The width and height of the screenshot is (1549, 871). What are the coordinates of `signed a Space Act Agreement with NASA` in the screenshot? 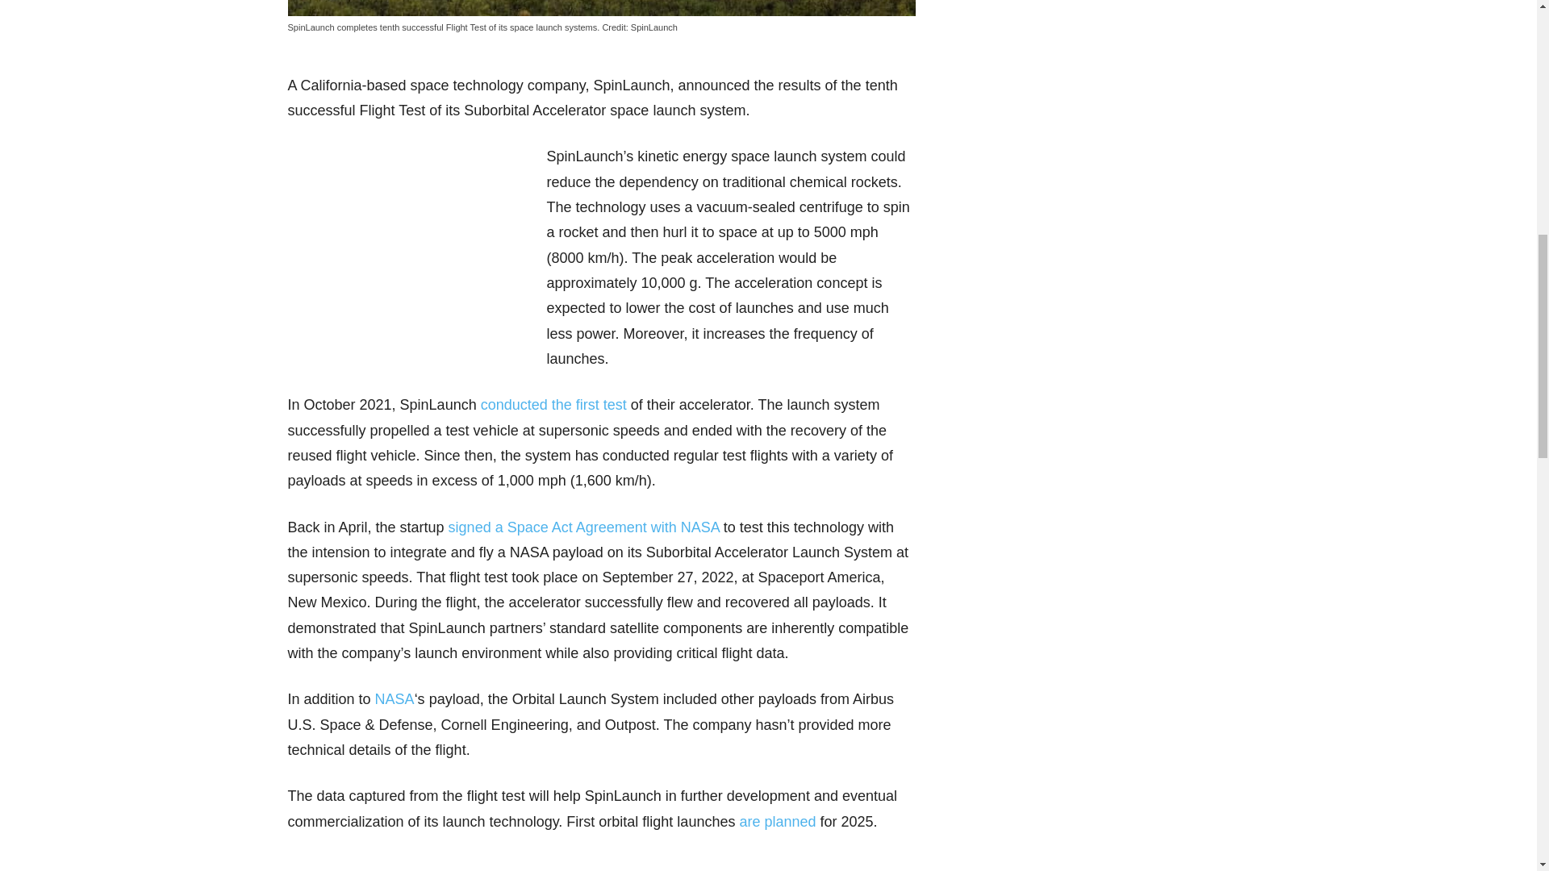 It's located at (584, 527).